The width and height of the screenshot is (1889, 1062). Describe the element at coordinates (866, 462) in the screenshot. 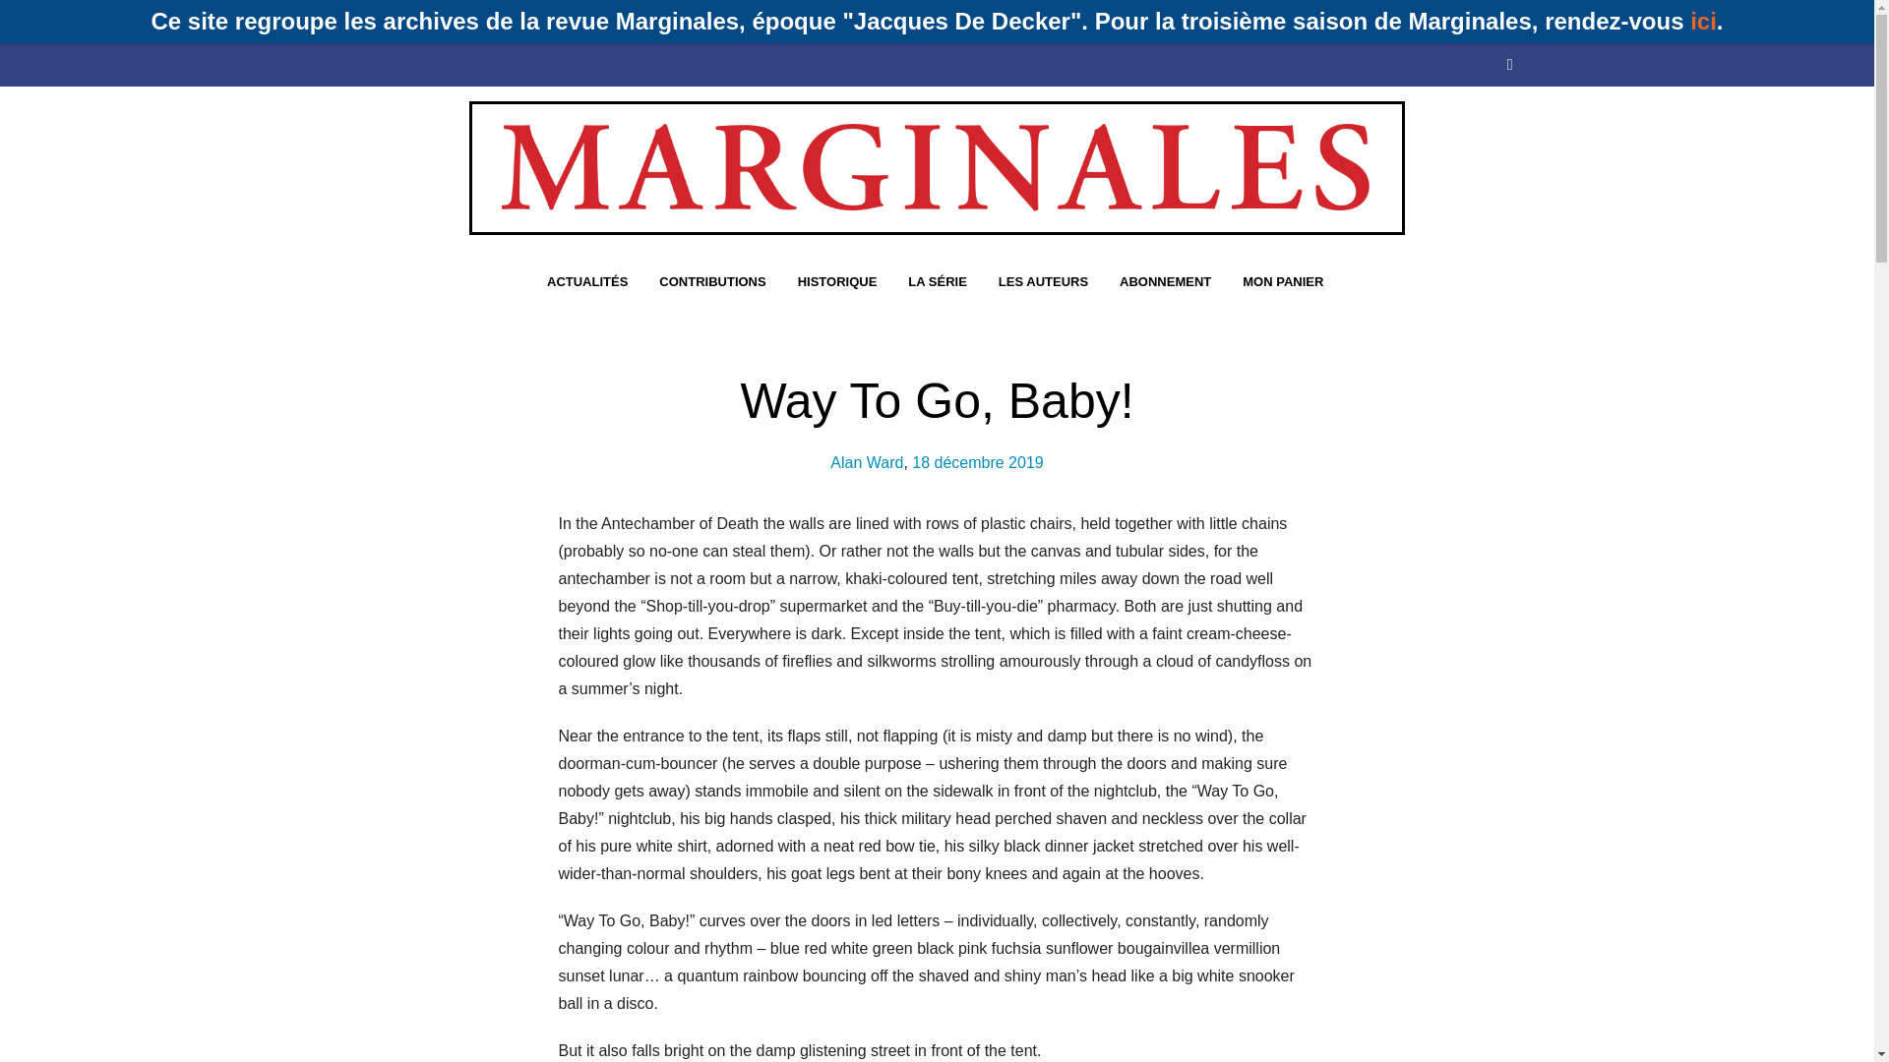

I see `Alan Ward` at that location.